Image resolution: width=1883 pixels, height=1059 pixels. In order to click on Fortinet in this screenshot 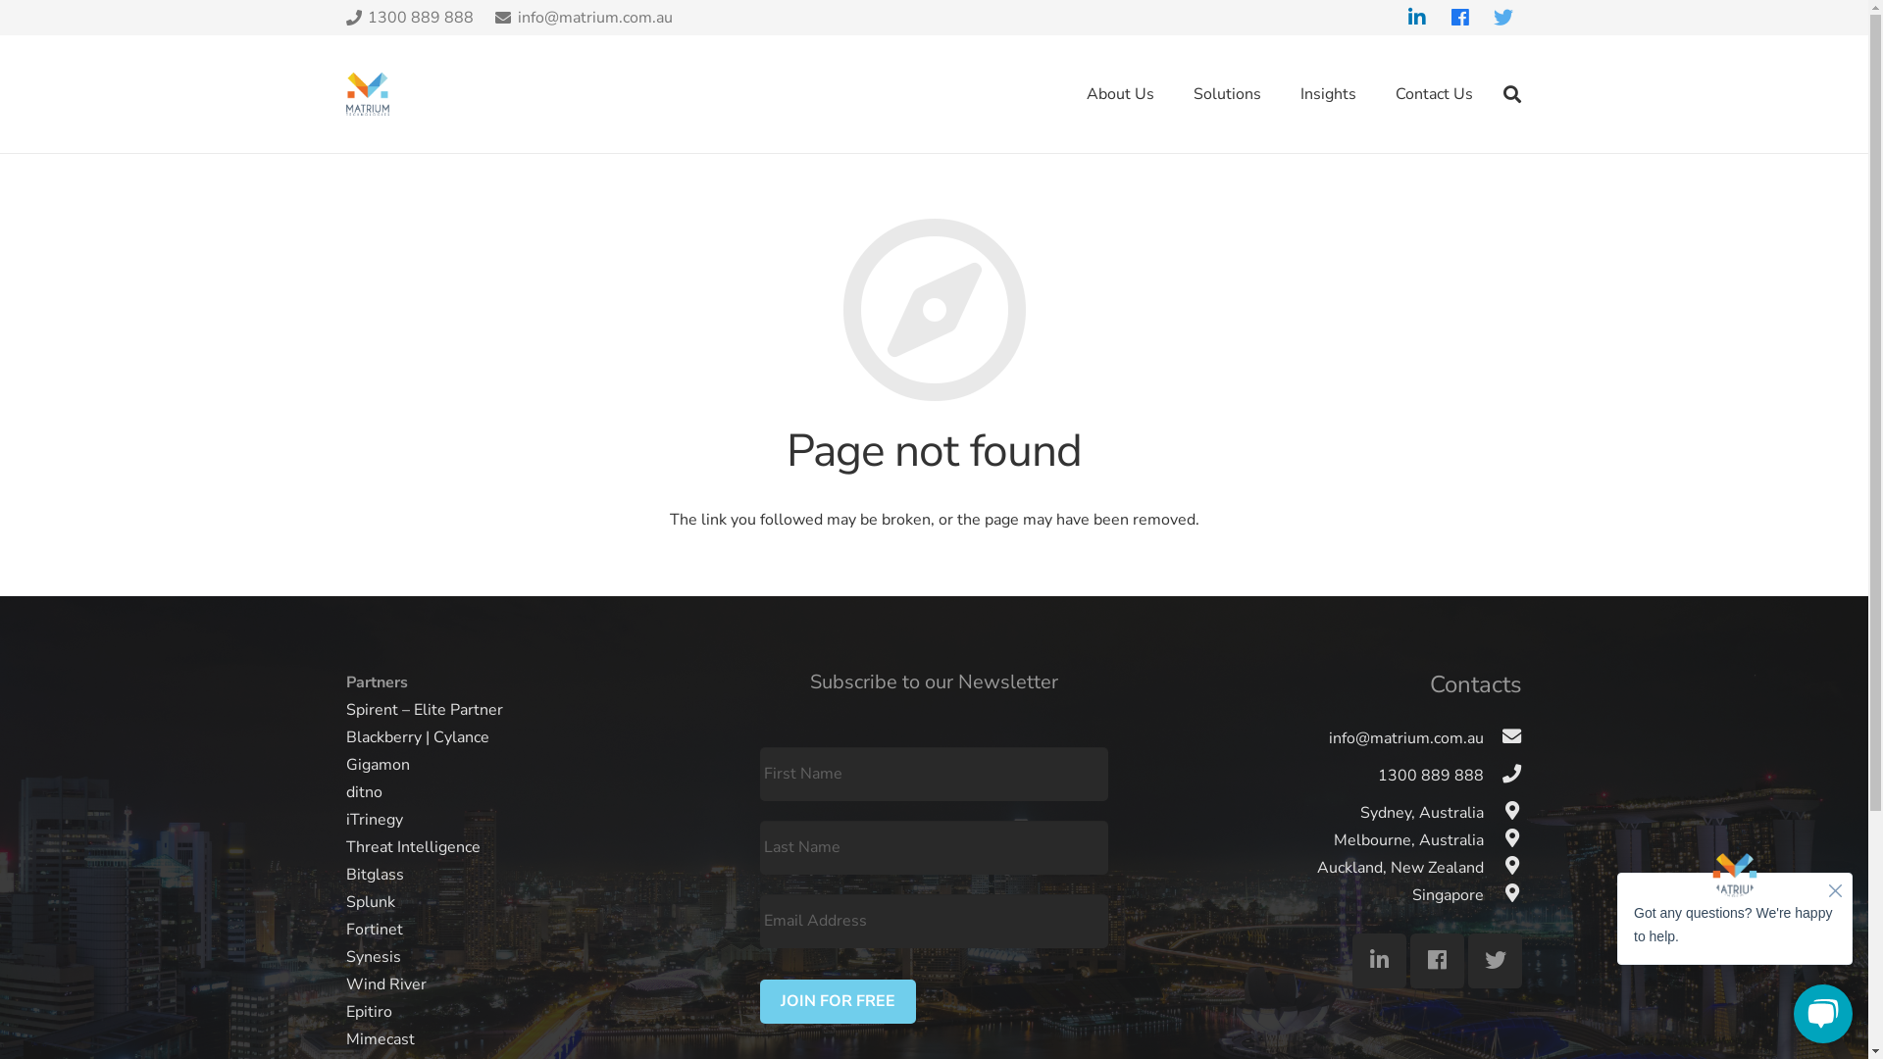, I will do `click(374, 930)`.